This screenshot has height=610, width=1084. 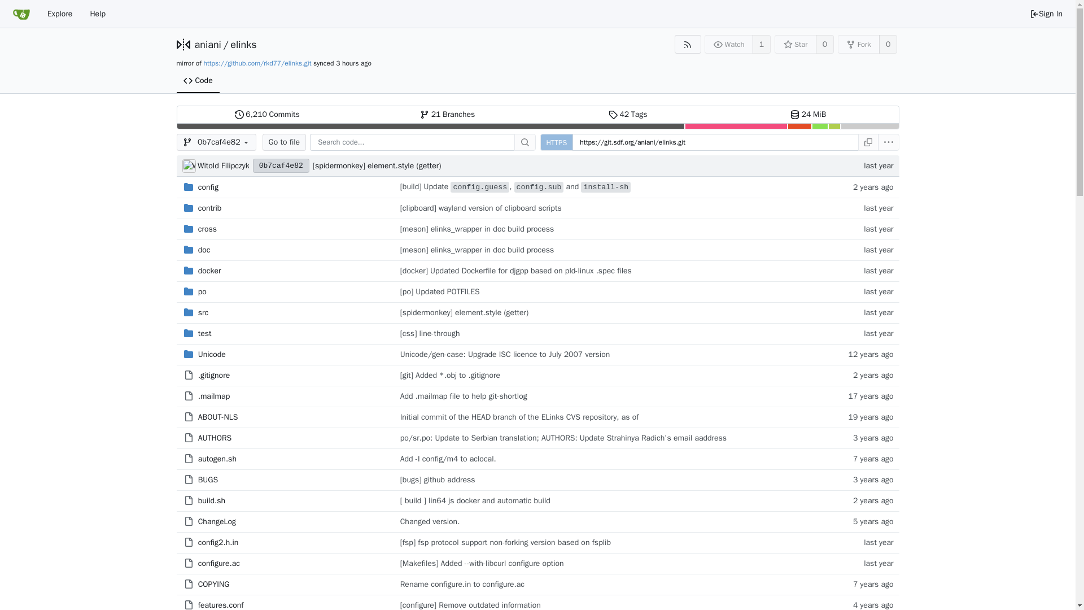 What do you see at coordinates (207, 44) in the screenshot?
I see `HTTPS` at bounding box center [207, 44].